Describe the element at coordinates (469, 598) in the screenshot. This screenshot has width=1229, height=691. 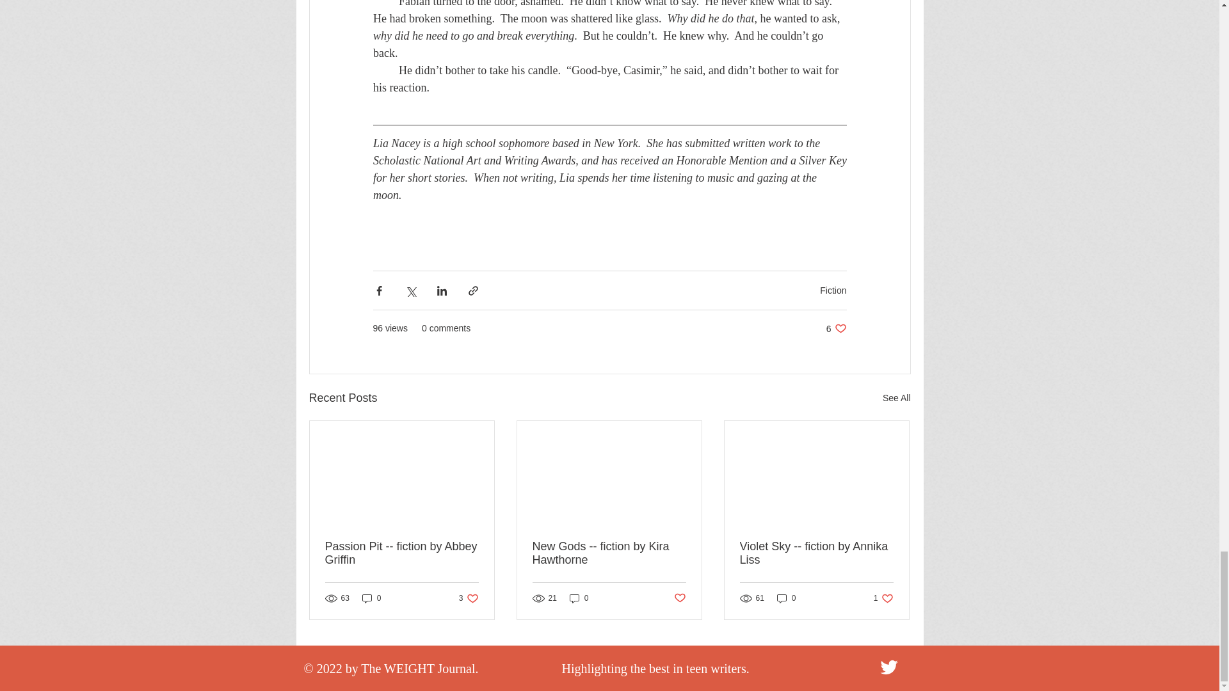
I see `Passion Pit -- fiction by Abbey Griffin` at that location.